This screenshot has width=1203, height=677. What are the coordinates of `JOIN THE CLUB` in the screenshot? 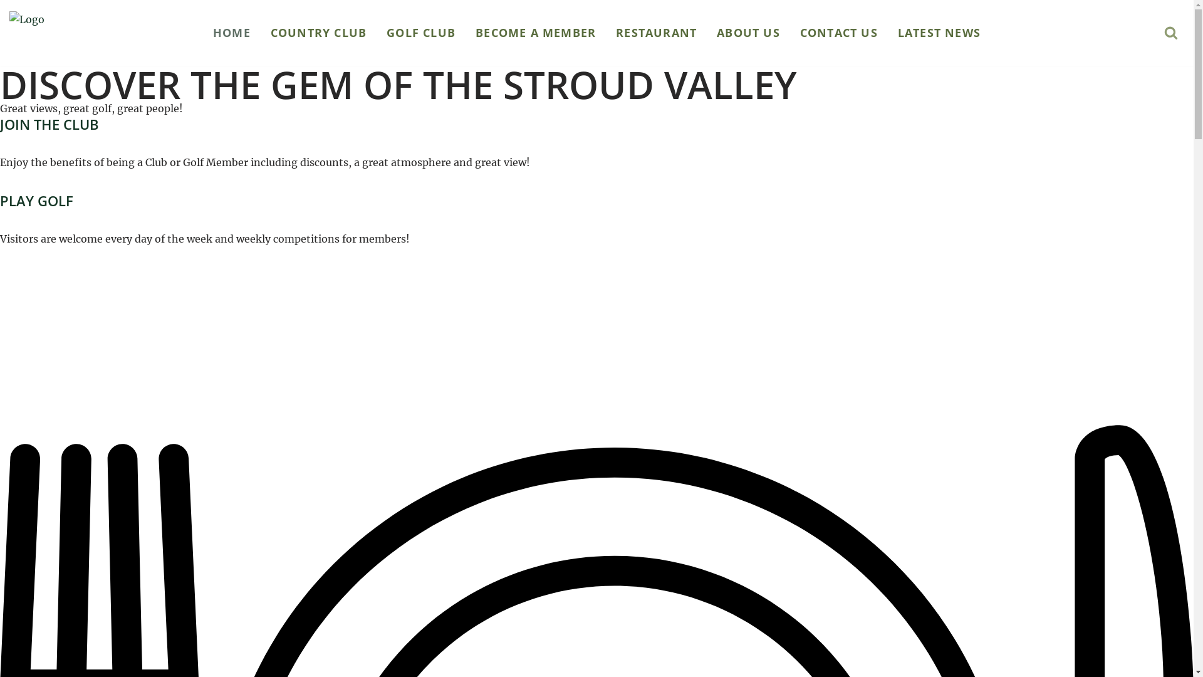 It's located at (49, 124).